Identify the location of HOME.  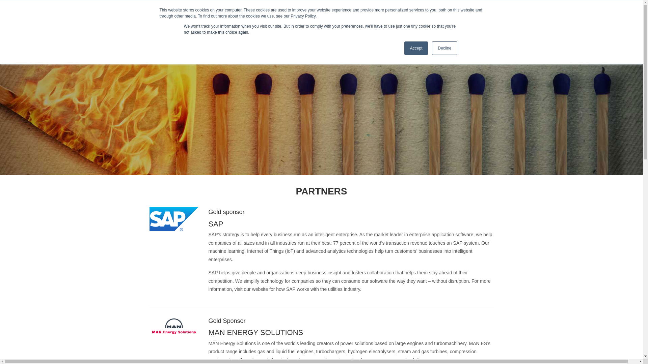
(344, 44).